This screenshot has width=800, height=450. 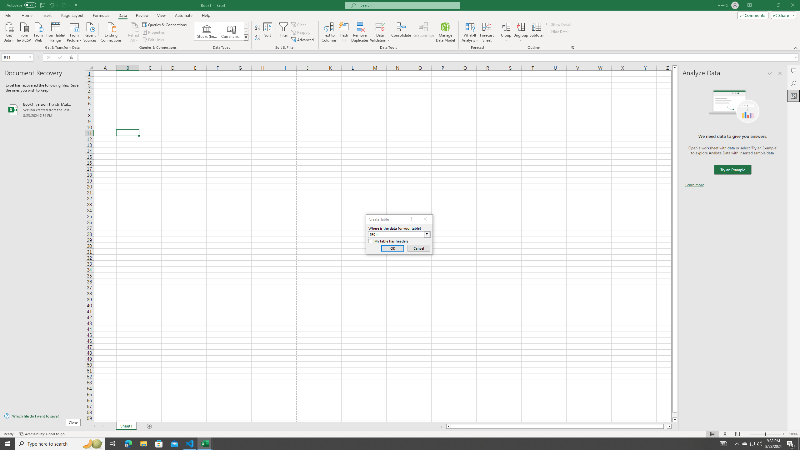 What do you see at coordinates (246, 37) in the screenshot?
I see `Class: NetUIImage` at bounding box center [246, 37].